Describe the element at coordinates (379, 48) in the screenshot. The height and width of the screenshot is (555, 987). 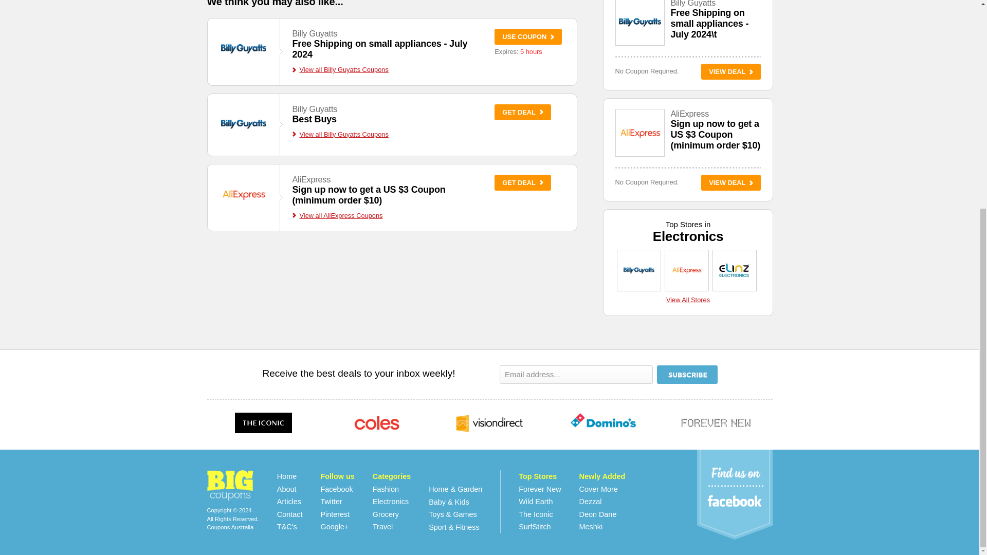
I see `USE COUPON` at that location.